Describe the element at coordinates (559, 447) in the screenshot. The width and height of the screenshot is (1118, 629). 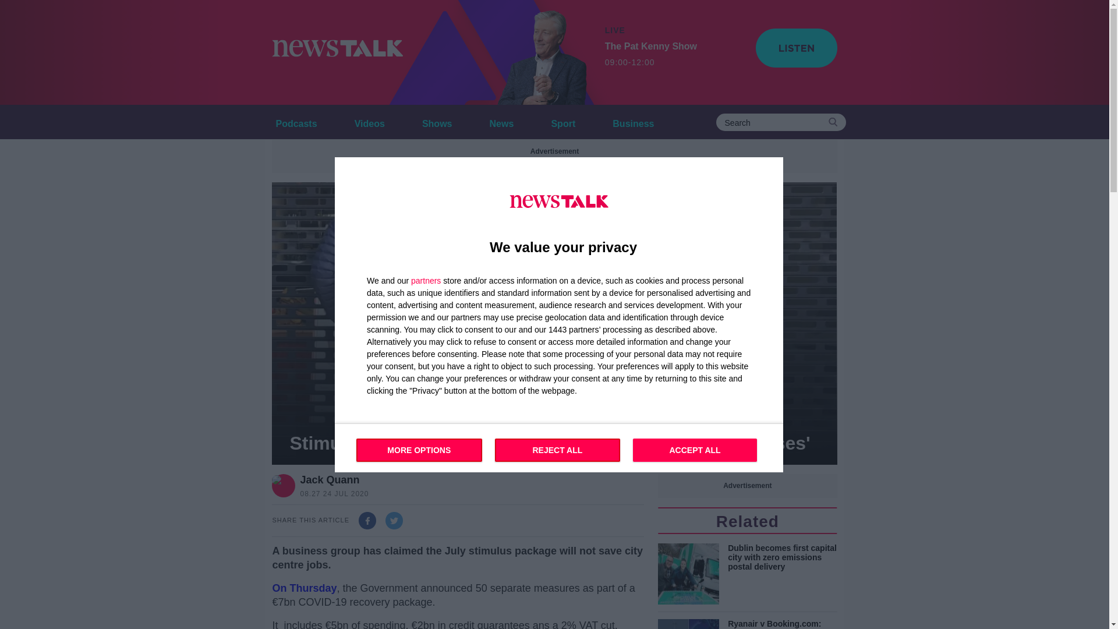
I see `Business` at that location.